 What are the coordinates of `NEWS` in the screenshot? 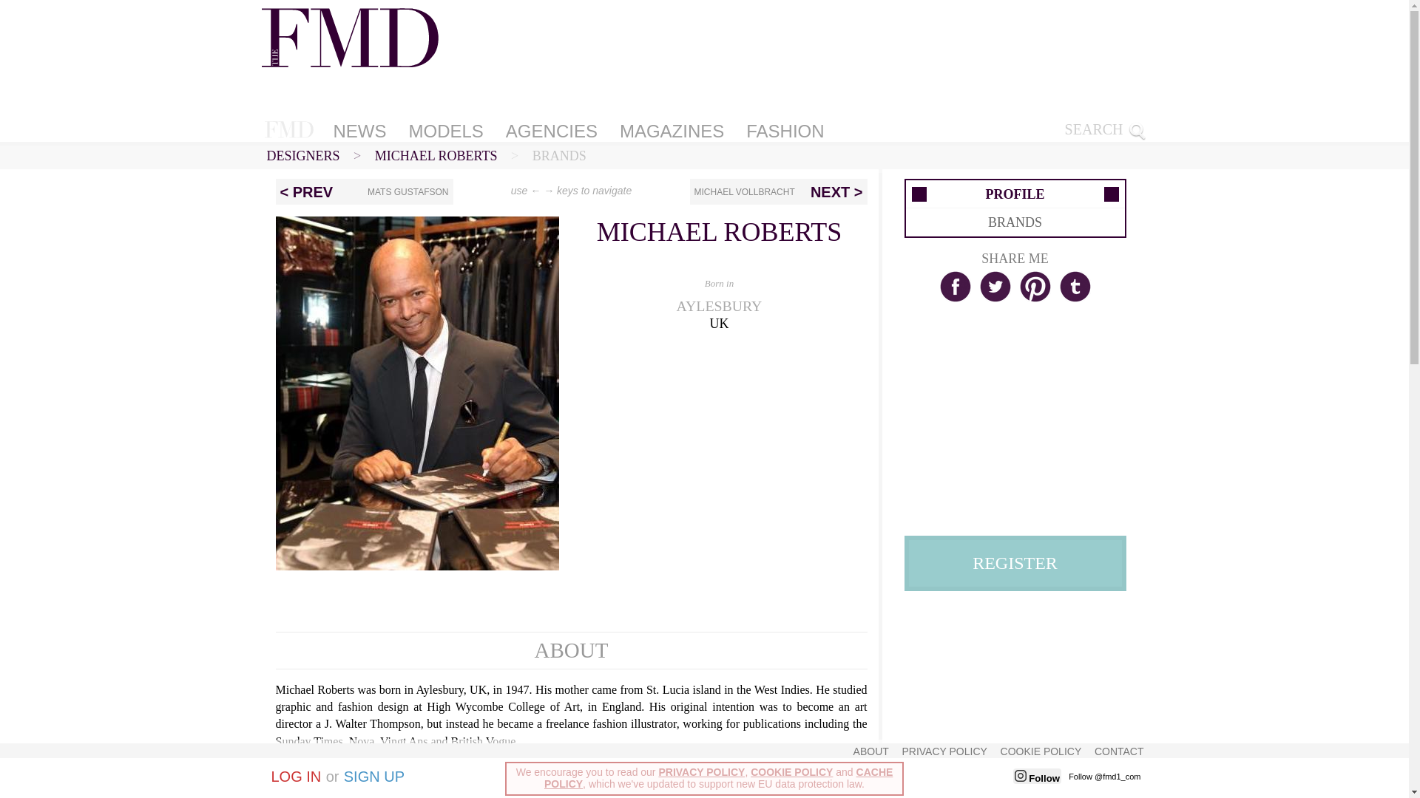 It's located at (359, 131).